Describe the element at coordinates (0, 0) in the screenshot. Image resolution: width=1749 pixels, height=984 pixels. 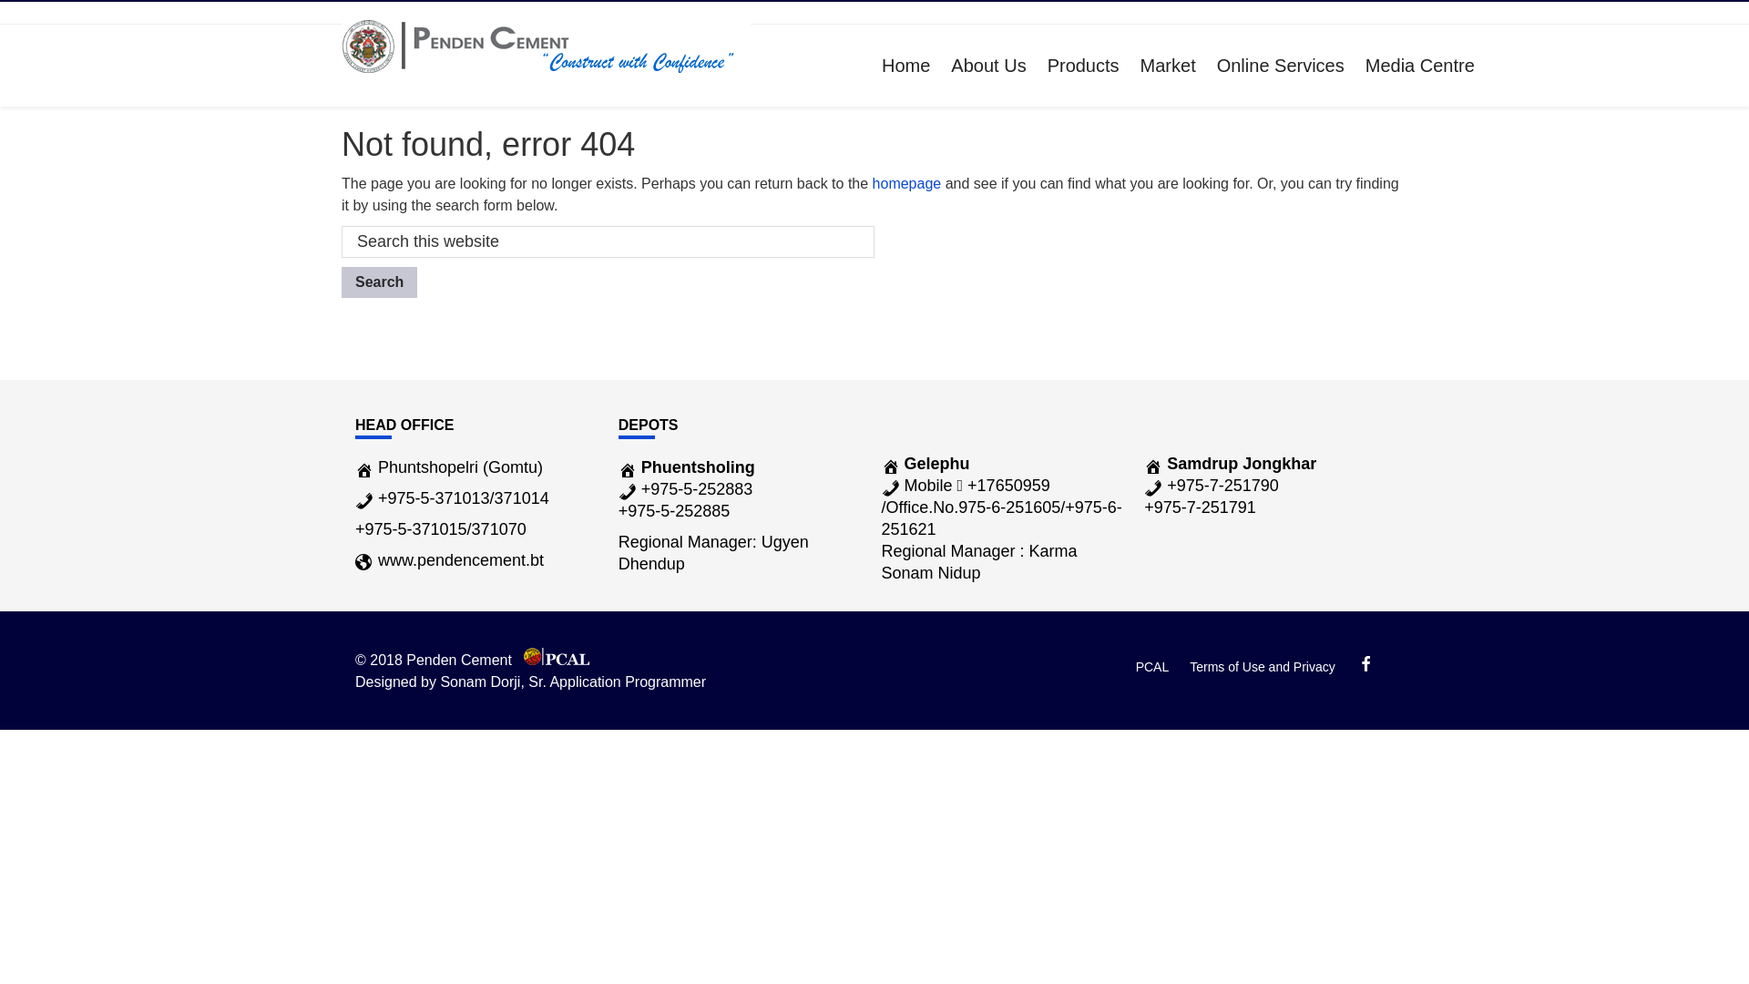
I see `Skip to primary navigation` at that location.